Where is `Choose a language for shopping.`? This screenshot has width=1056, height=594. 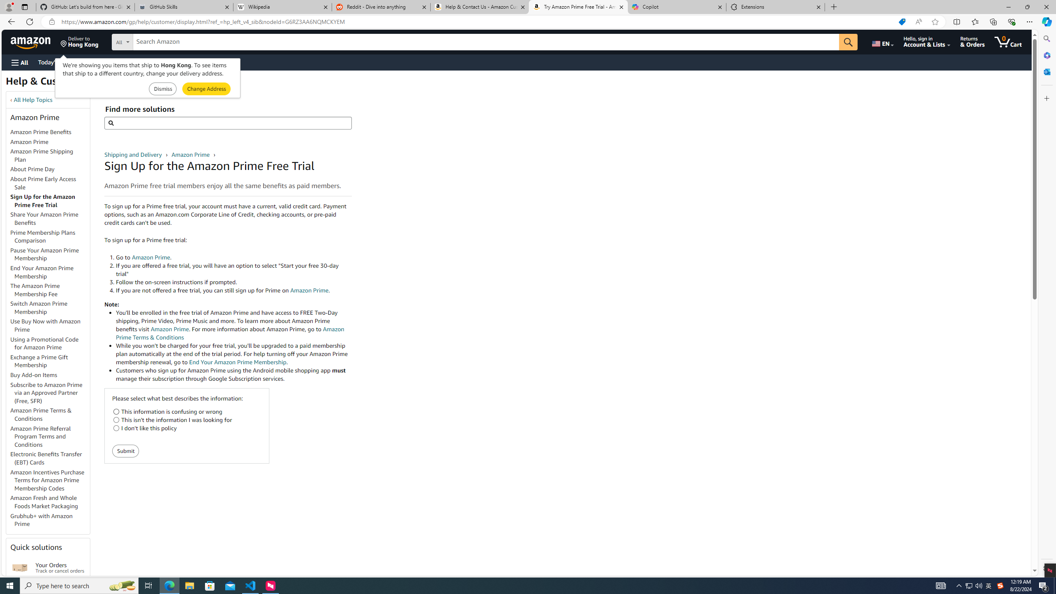
Choose a language for shopping. is located at coordinates (882, 42).